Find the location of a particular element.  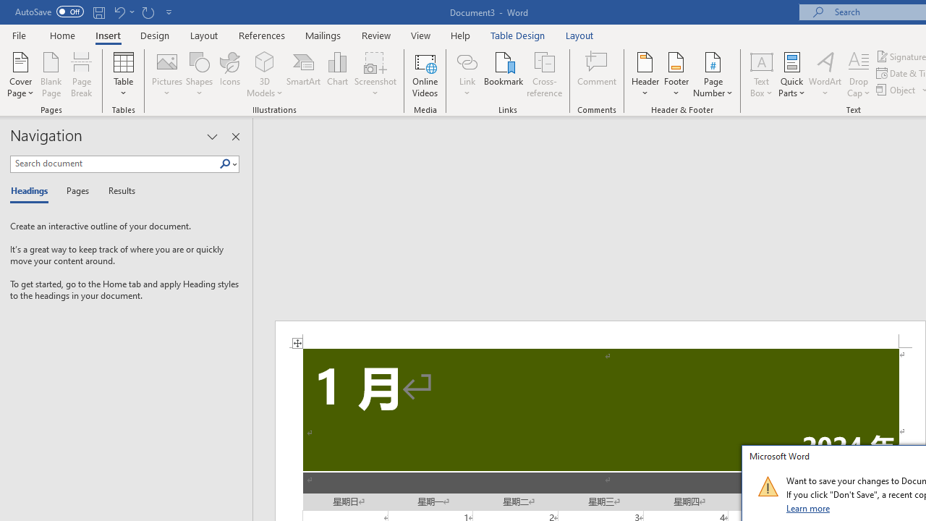

Shapes is located at coordinates (199, 74).